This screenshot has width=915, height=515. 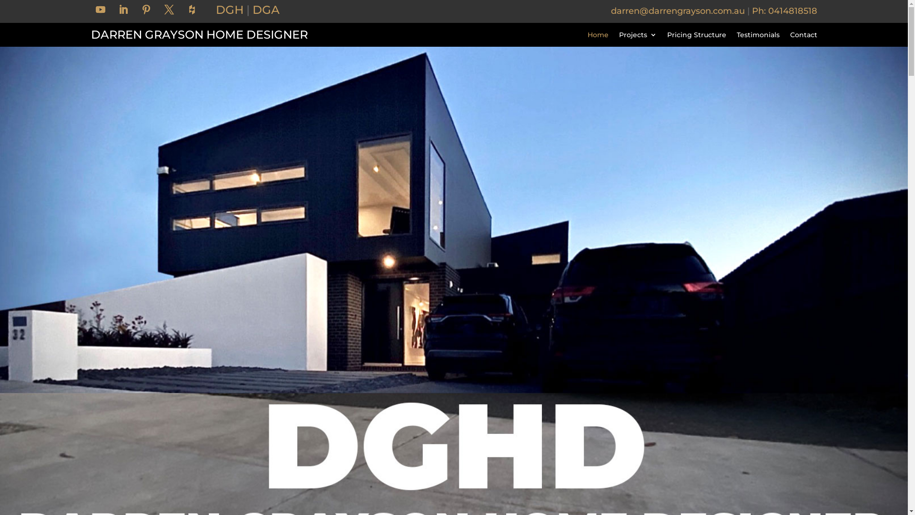 What do you see at coordinates (598, 37) in the screenshot?
I see `Home` at bounding box center [598, 37].